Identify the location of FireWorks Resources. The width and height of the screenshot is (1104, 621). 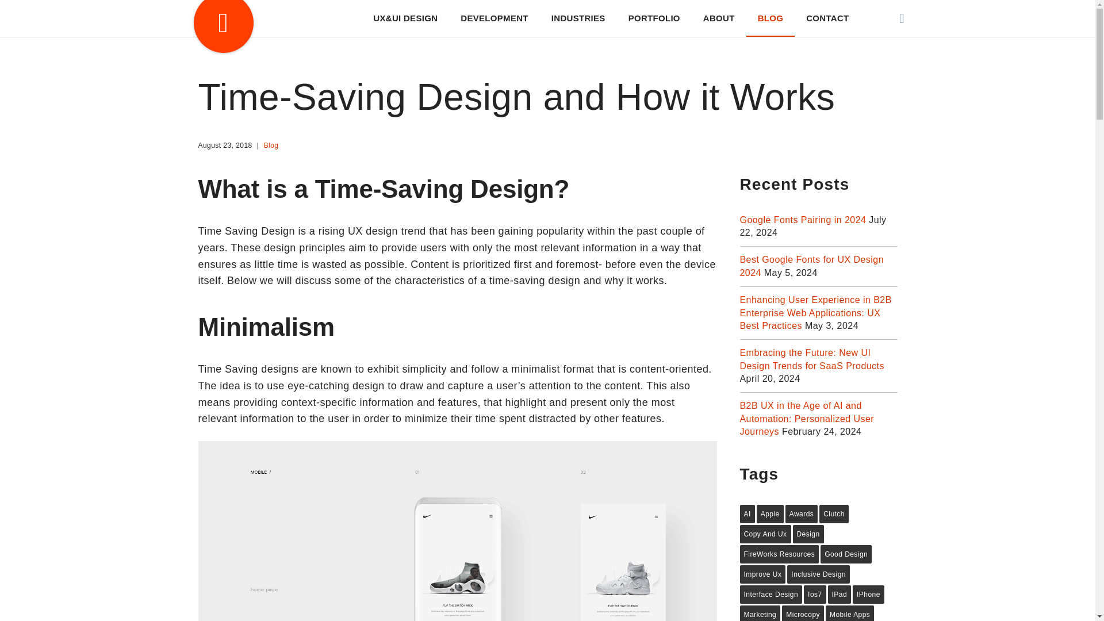
(779, 554).